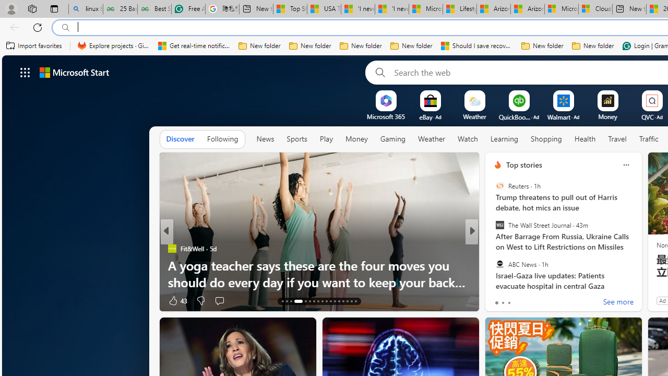  Describe the element at coordinates (352, 301) in the screenshot. I see `AutomationID: tab-28` at that location.